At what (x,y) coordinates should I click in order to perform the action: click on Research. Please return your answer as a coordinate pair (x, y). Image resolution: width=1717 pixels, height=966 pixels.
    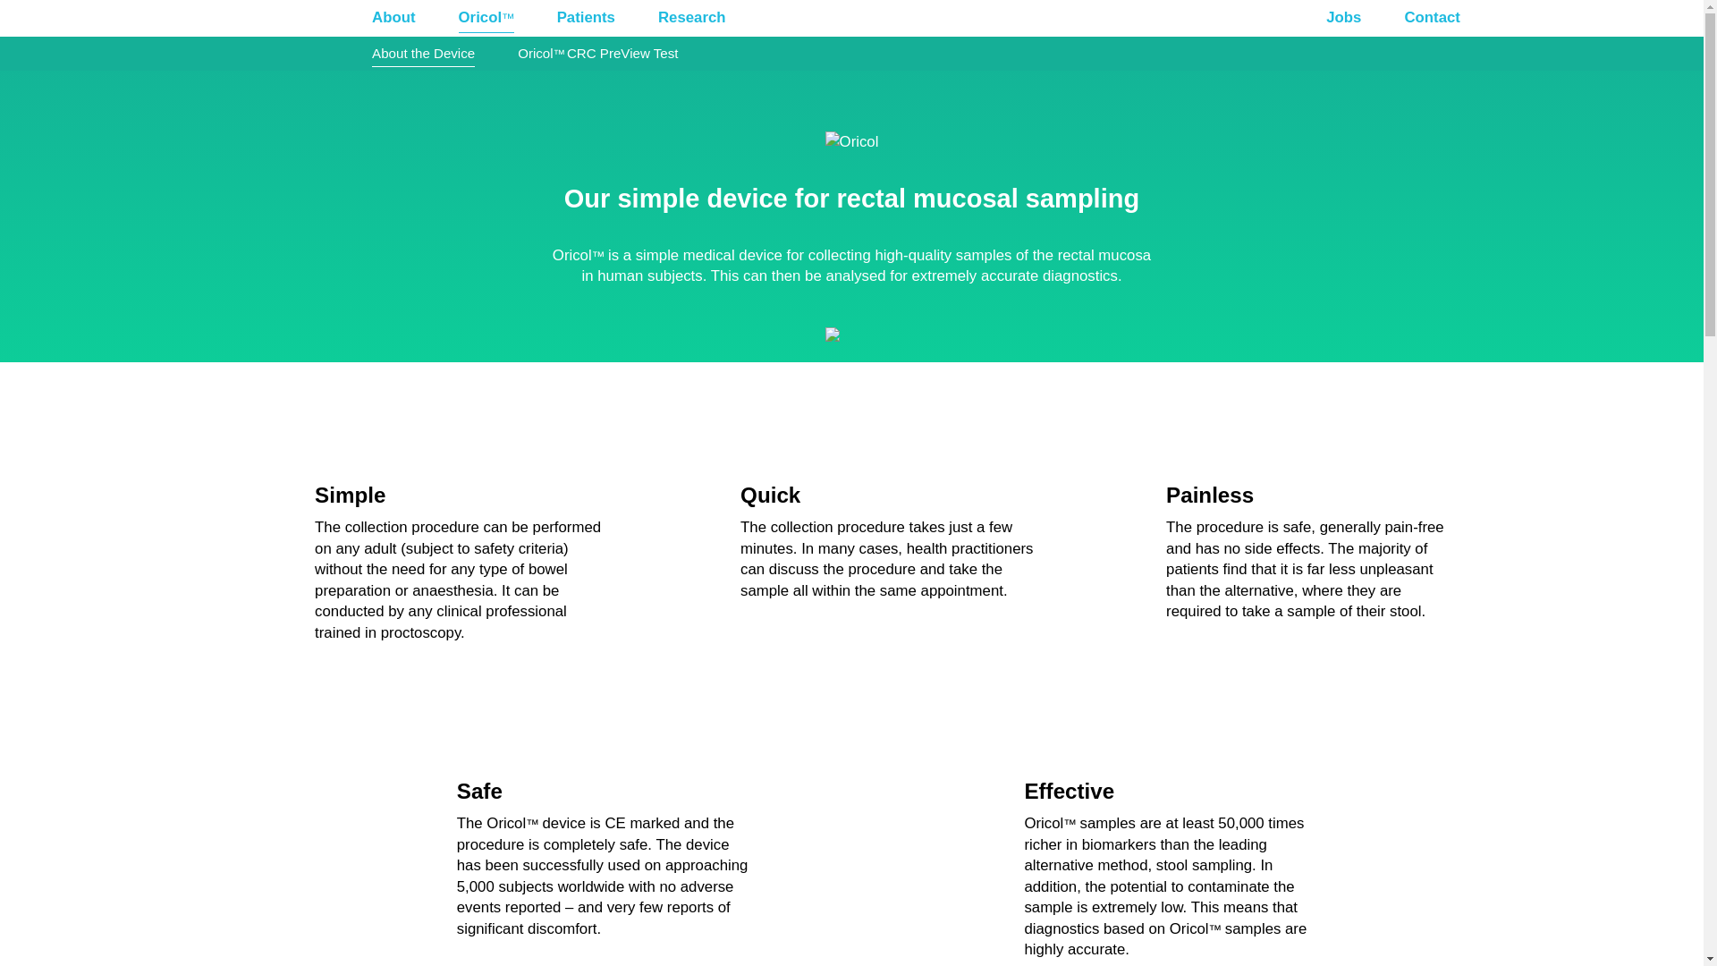
    Looking at the image, I should click on (691, 18).